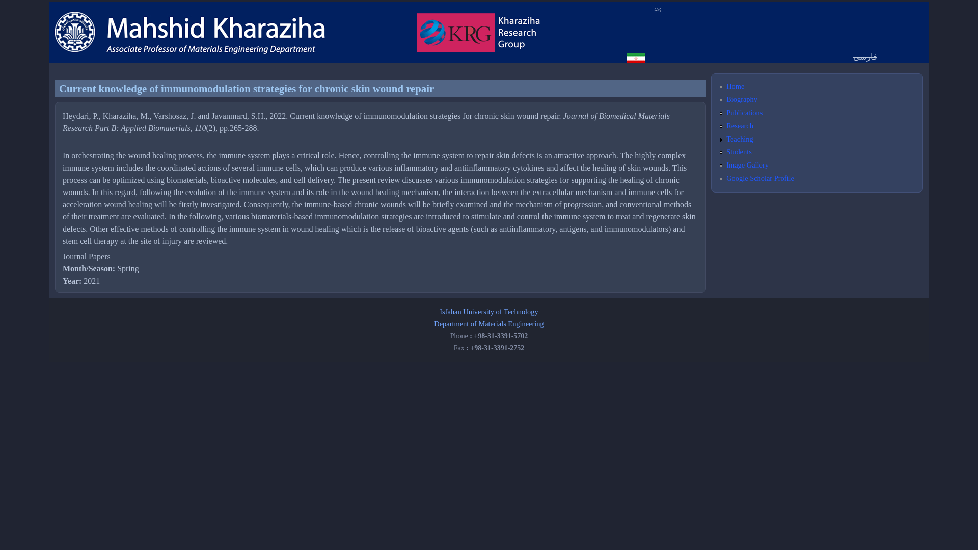 This screenshot has width=978, height=550. Describe the element at coordinates (748, 165) in the screenshot. I see `Image Gallery` at that location.